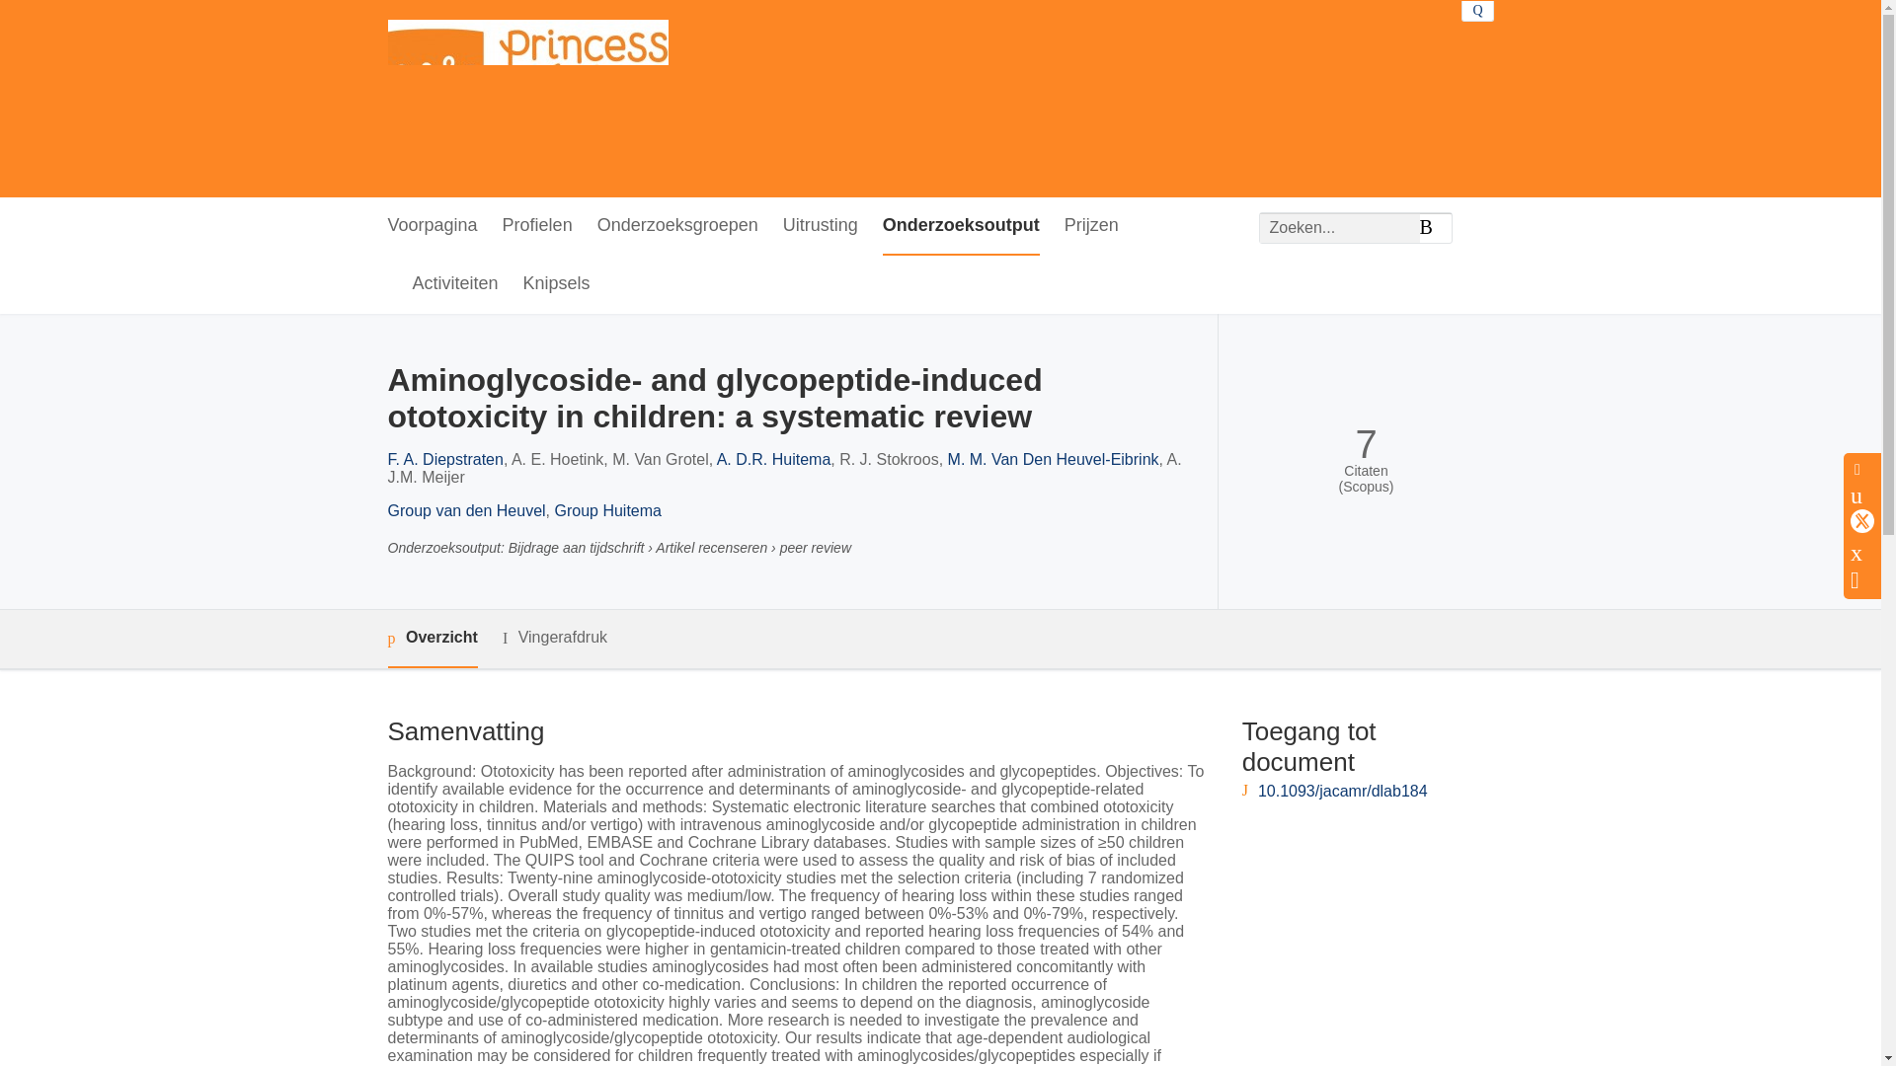  I want to click on F. A. Diepstraten, so click(444, 459).